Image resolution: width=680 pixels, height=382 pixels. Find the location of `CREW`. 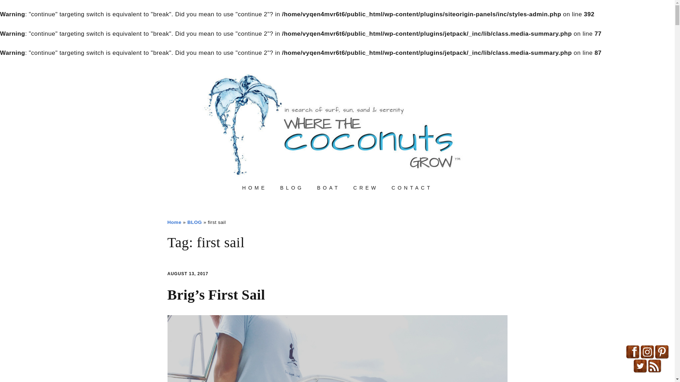

CREW is located at coordinates (365, 188).